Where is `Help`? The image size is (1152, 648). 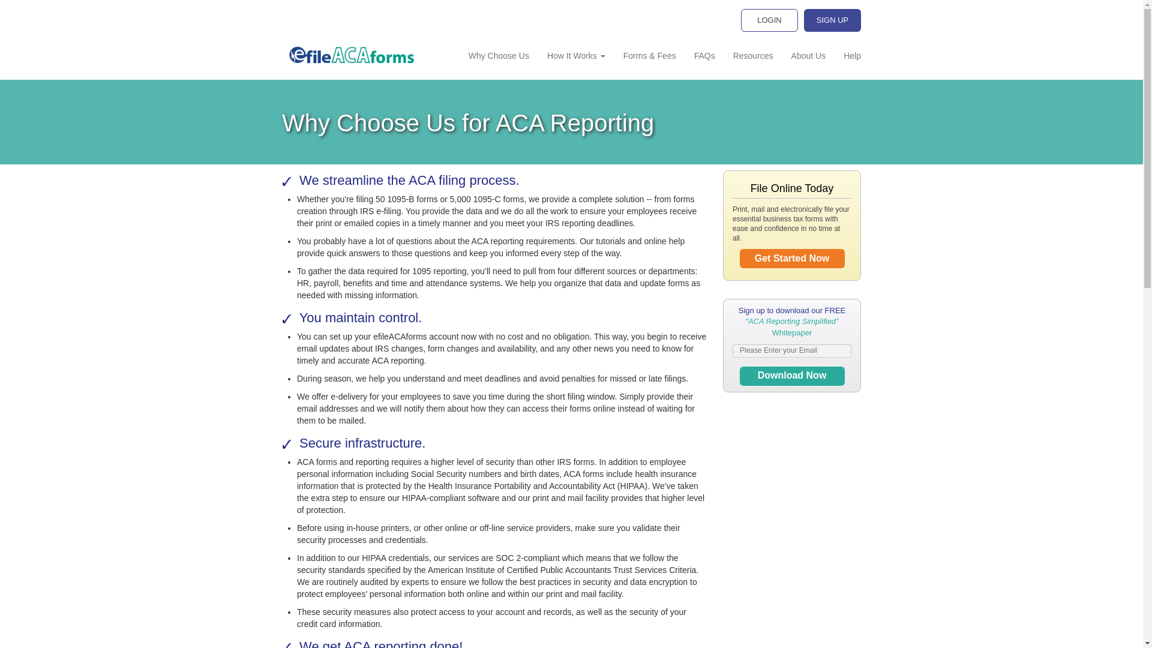 Help is located at coordinates (847, 55).